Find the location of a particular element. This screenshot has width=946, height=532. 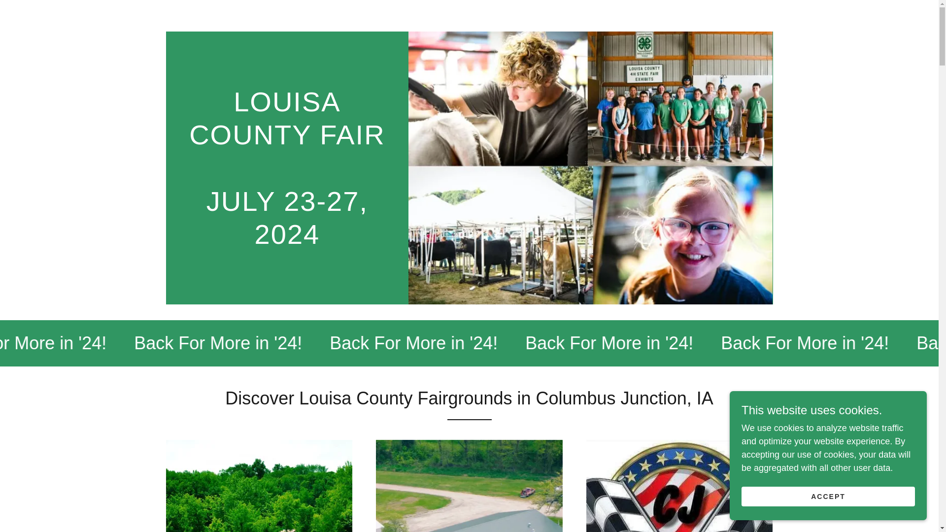

ACCEPT is located at coordinates (828, 497).